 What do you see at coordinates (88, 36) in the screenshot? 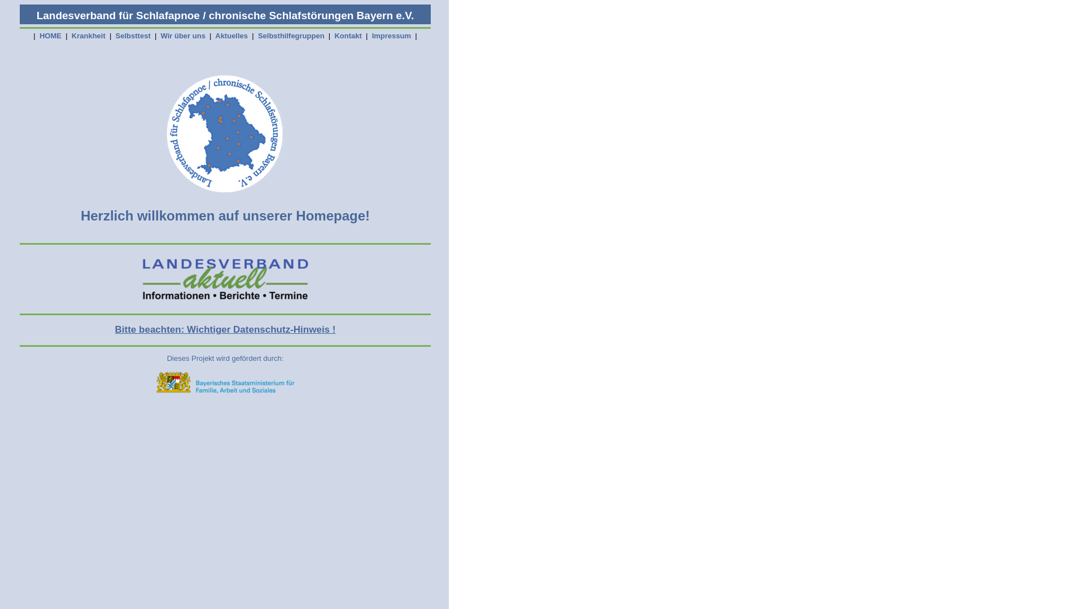
I see ` Krankheit ` at bounding box center [88, 36].